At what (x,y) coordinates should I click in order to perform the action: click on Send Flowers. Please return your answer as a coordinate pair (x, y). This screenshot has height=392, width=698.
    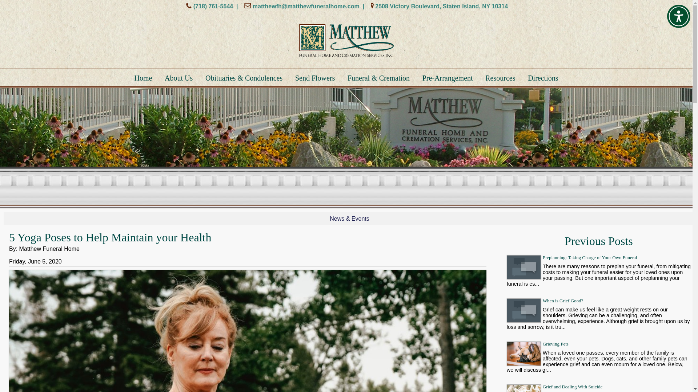
    Looking at the image, I should click on (315, 78).